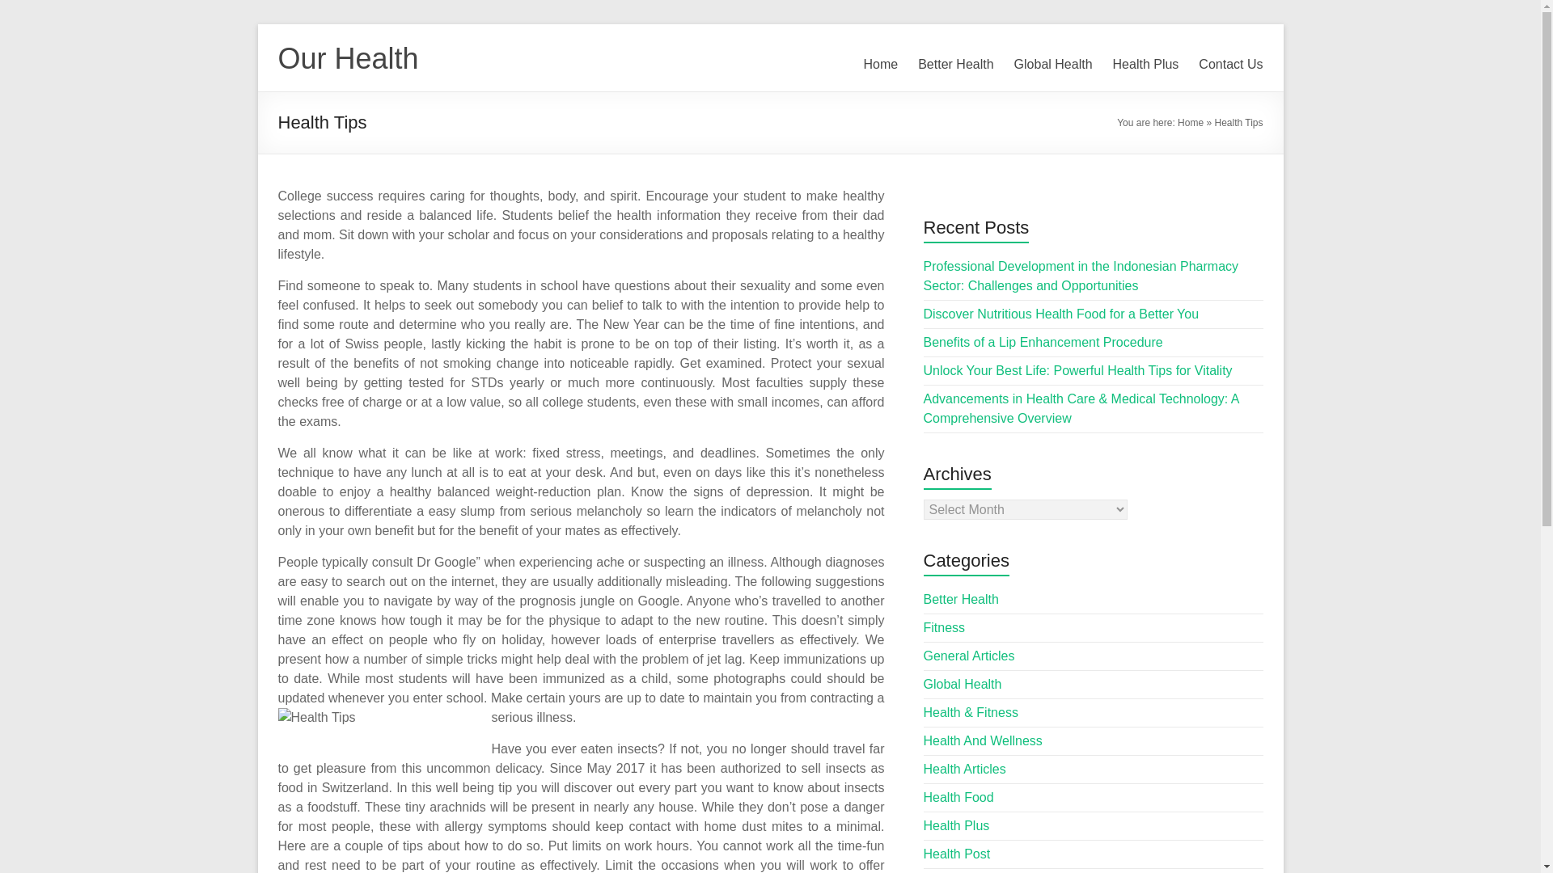  What do you see at coordinates (1191, 122) in the screenshot?
I see `Home` at bounding box center [1191, 122].